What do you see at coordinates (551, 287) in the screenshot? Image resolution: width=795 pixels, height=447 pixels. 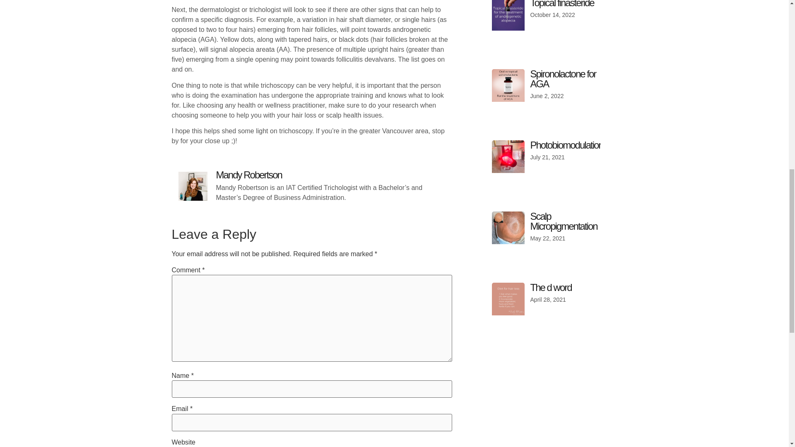 I see `The d word` at bounding box center [551, 287].